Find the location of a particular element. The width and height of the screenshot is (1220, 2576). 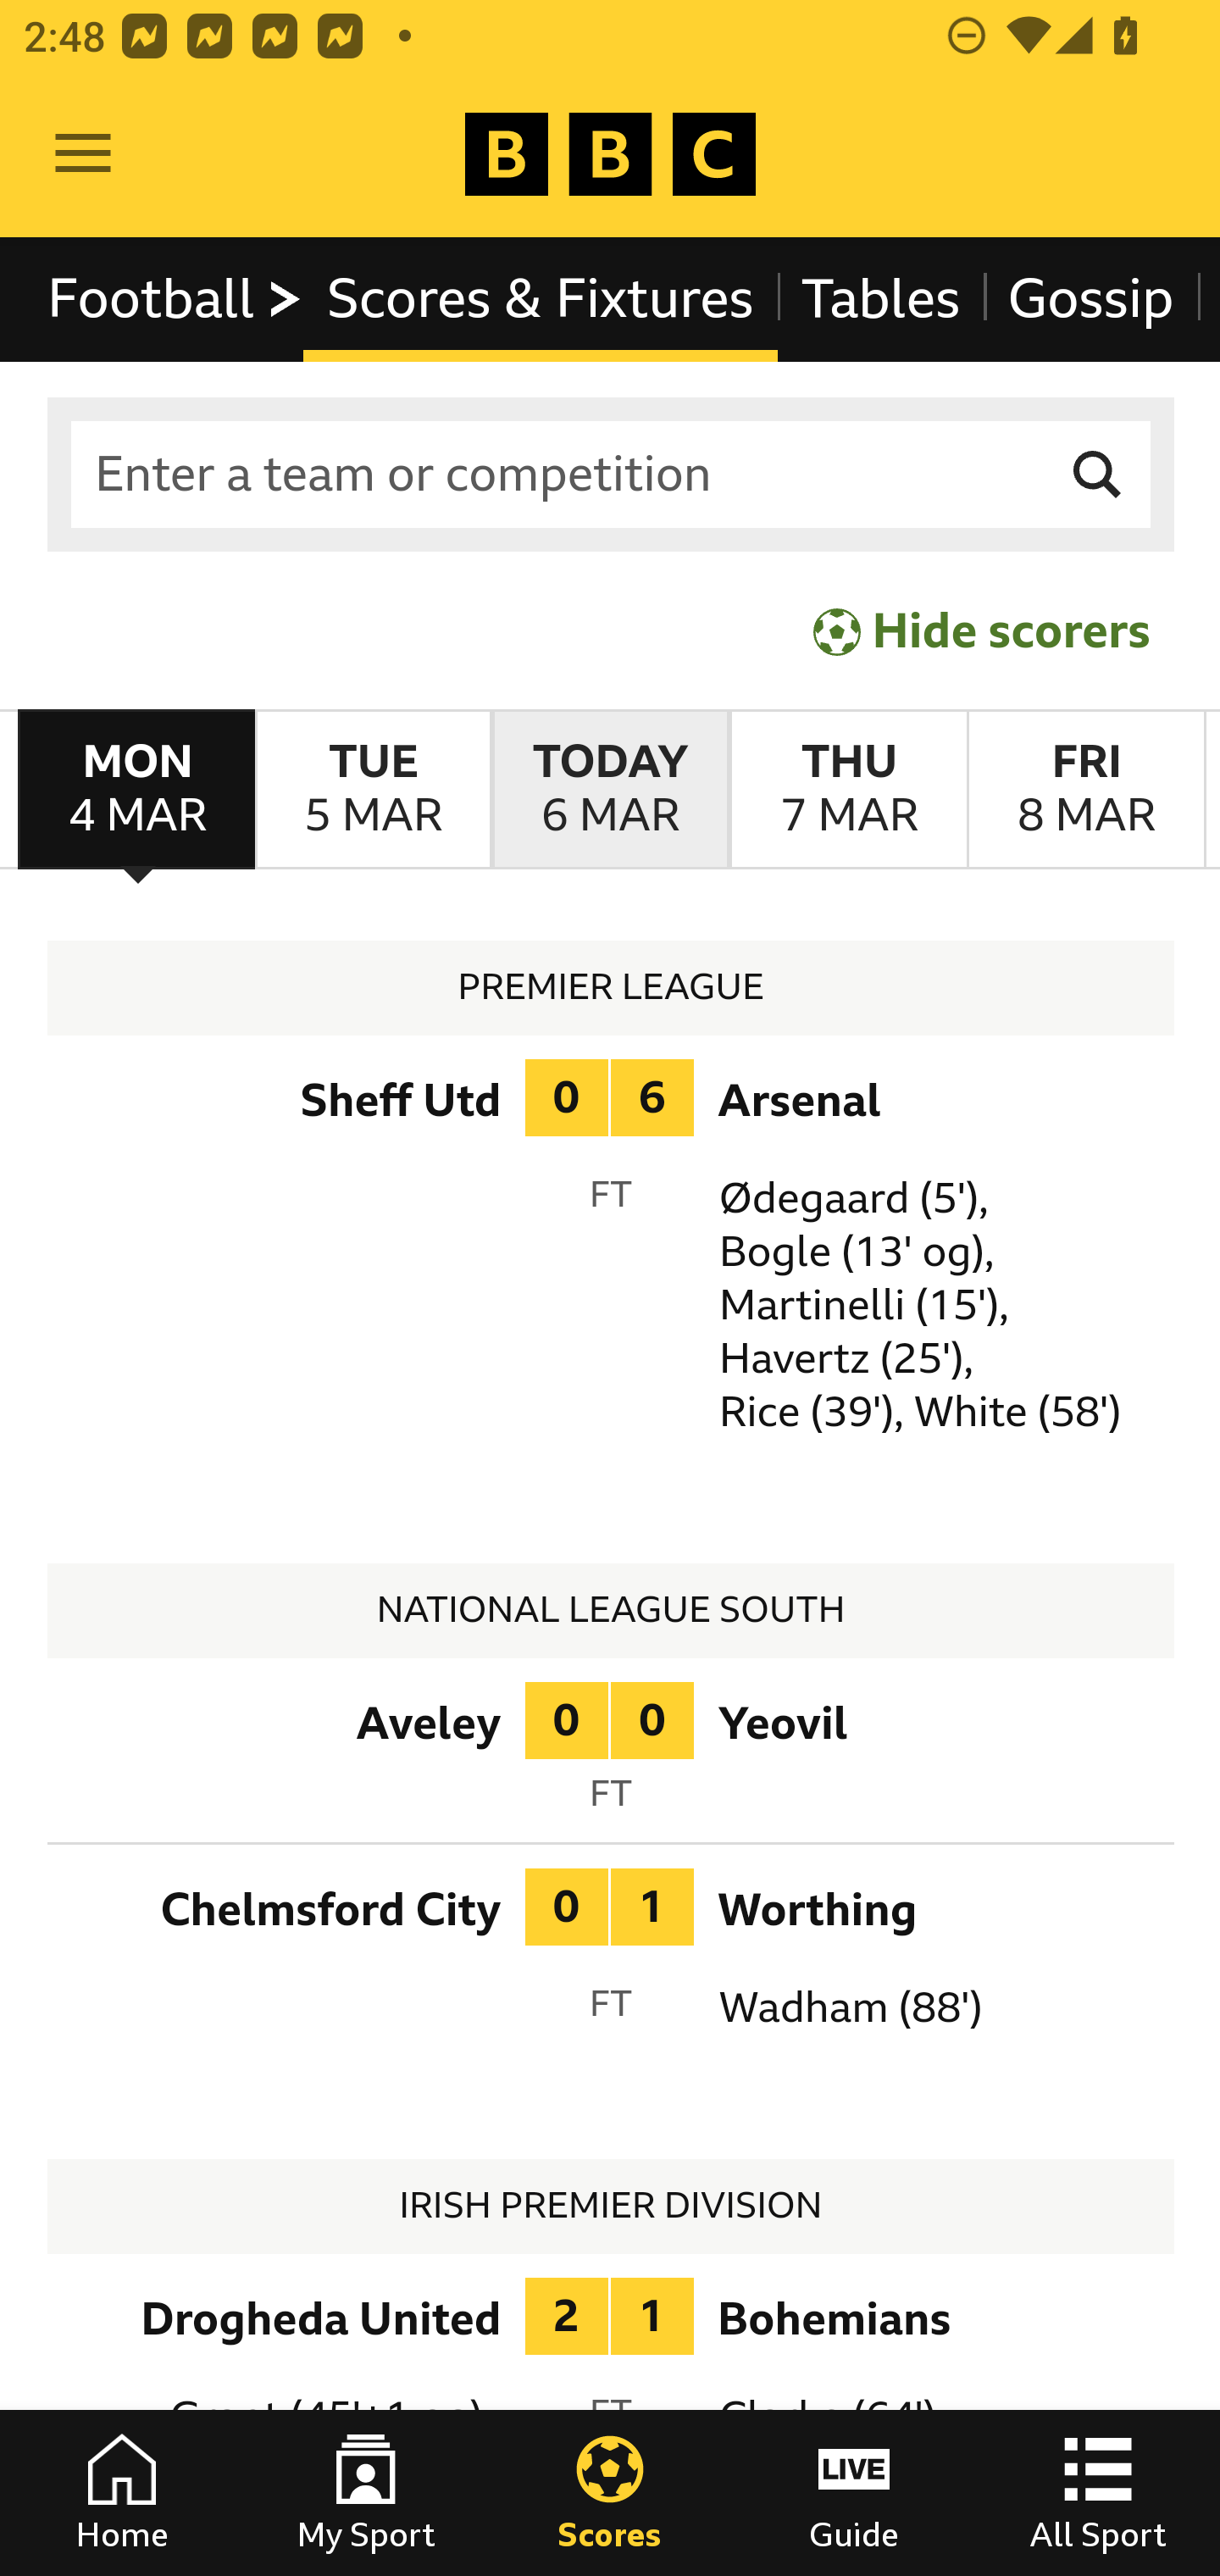

Tables is located at coordinates (881, 298).